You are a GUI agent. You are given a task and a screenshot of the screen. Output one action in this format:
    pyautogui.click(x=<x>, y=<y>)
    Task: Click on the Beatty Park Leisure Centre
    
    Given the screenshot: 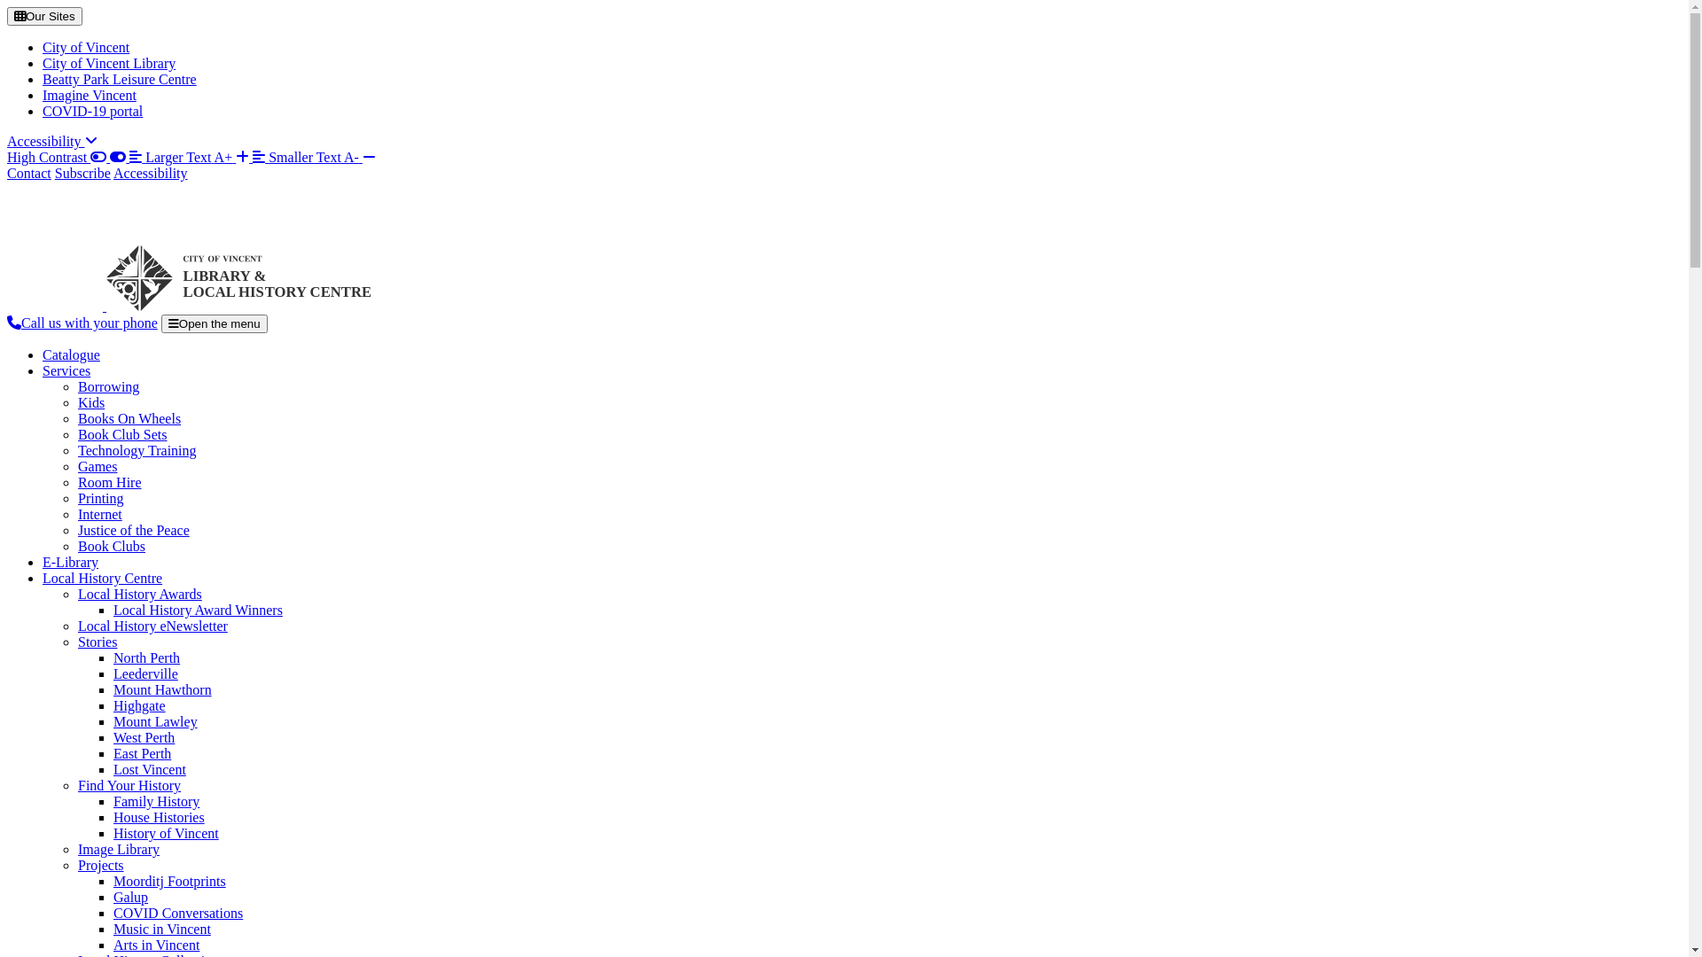 What is the action you would take?
    pyautogui.click(x=120, y=80)
    